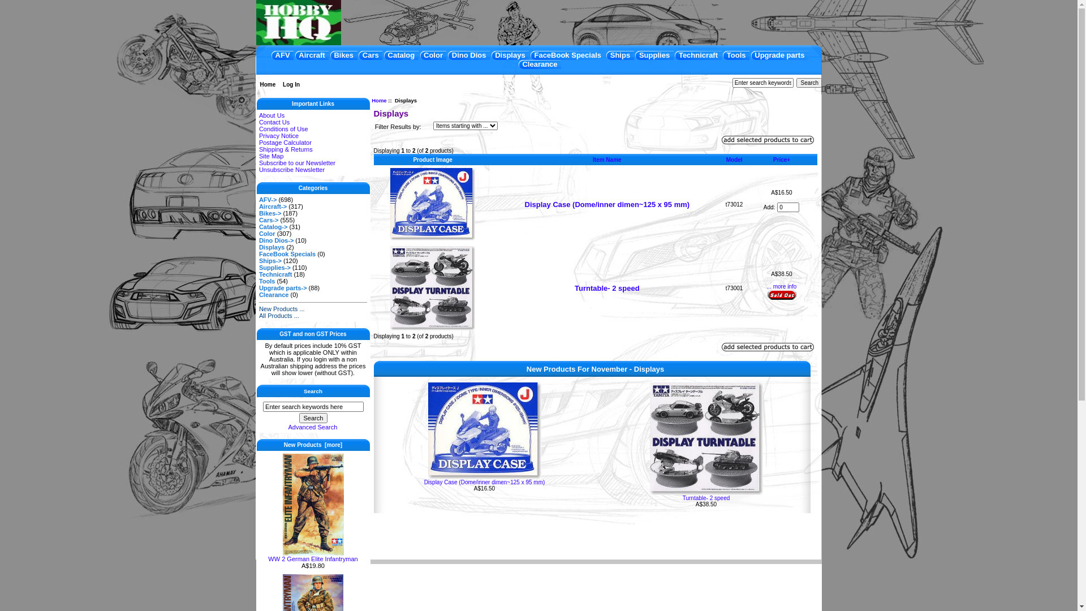  I want to click on Bikes->, so click(270, 213).